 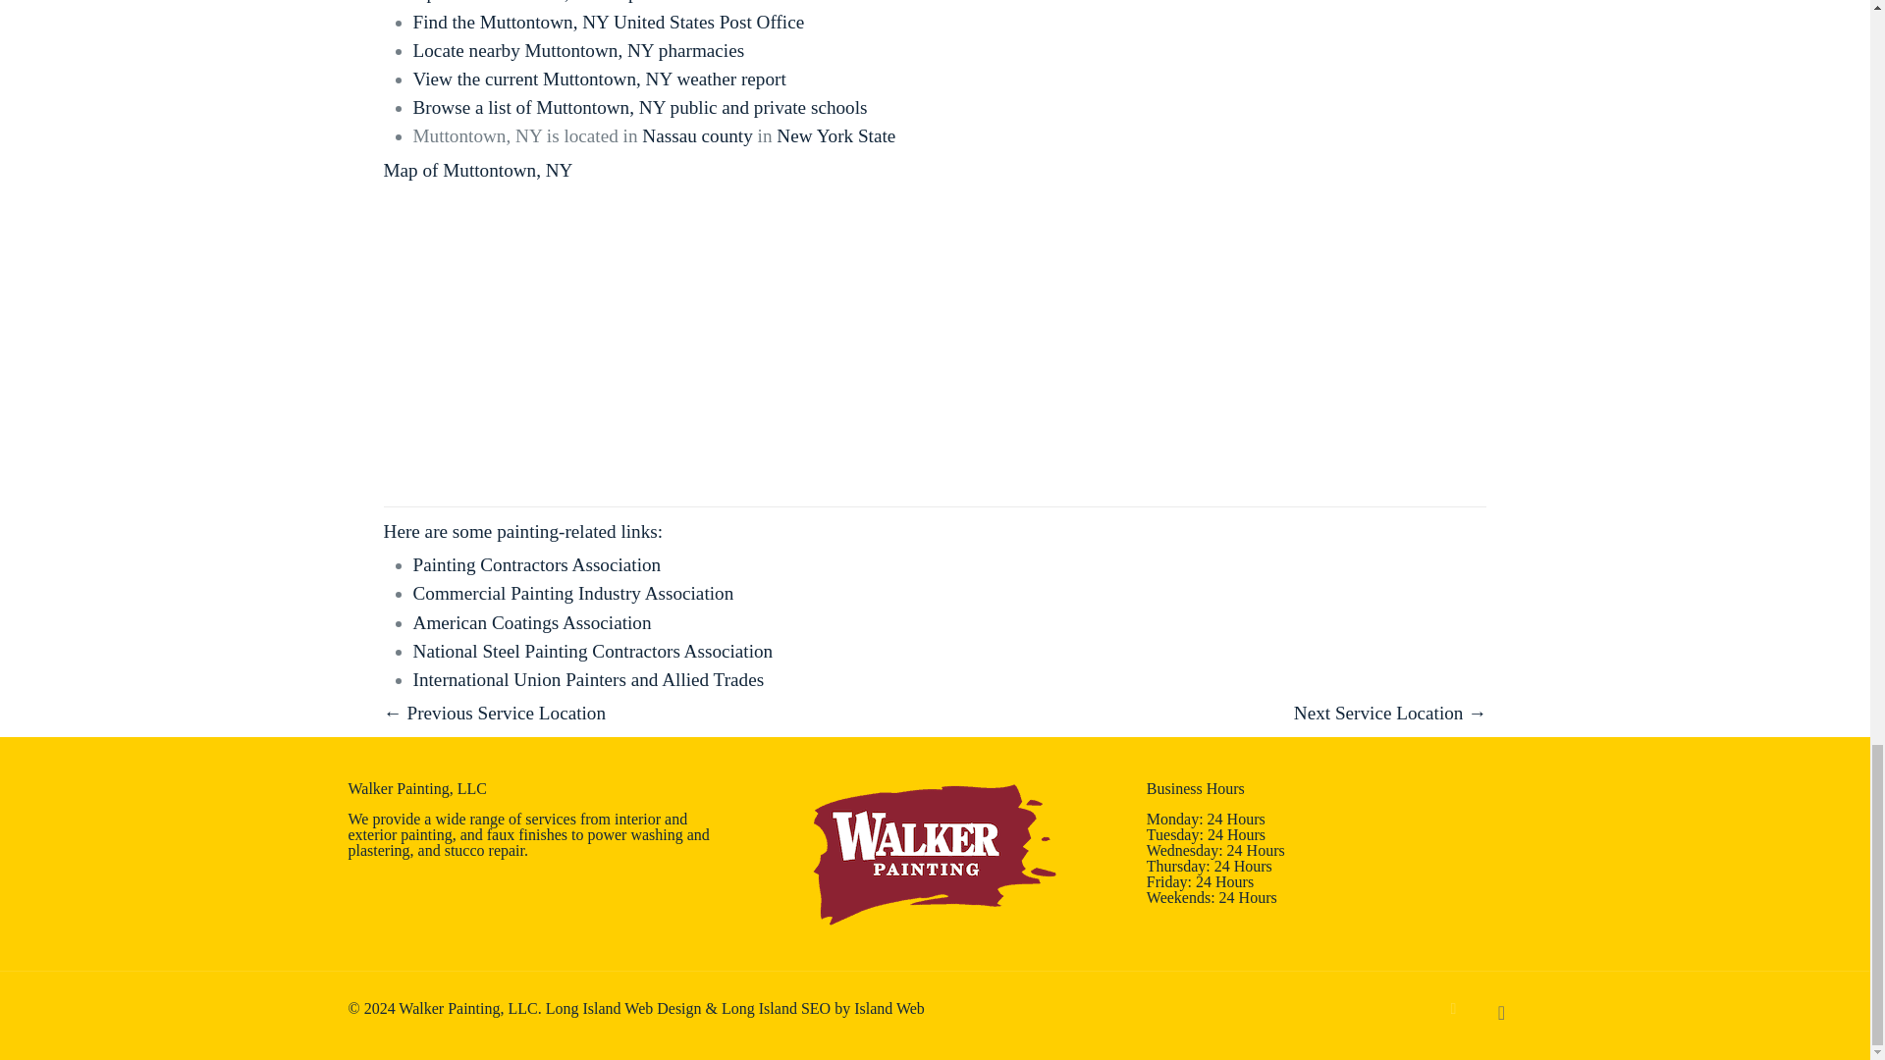 I want to click on View the current Muttontown, NY weather report, so click(x=599, y=79).